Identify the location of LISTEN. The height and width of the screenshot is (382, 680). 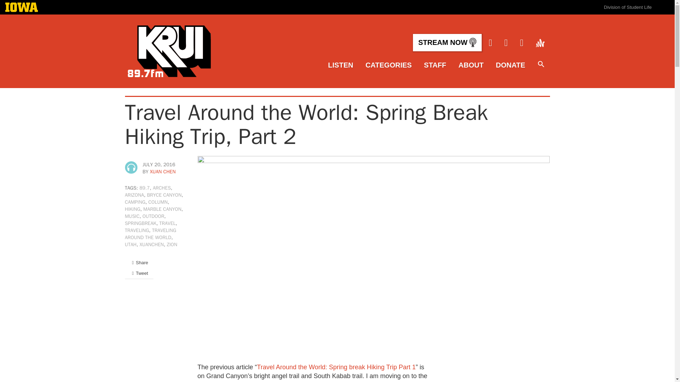
(340, 65).